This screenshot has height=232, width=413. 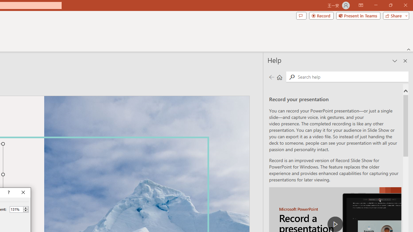 I want to click on Context help, so click(x=8, y=193).